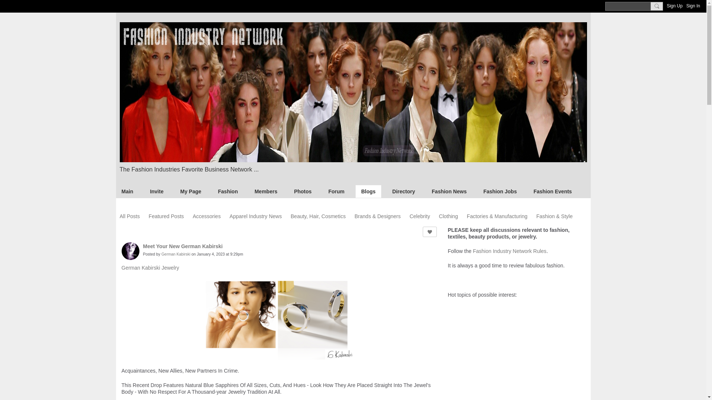 Image resolution: width=712 pixels, height=400 pixels. Describe the element at coordinates (318, 216) in the screenshot. I see `Beauty, Hair, Cosmetics` at that location.